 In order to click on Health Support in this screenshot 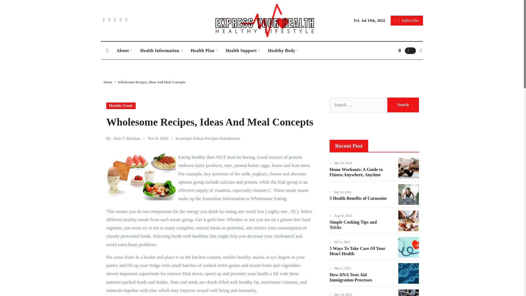, I will do `click(243, 50)`.